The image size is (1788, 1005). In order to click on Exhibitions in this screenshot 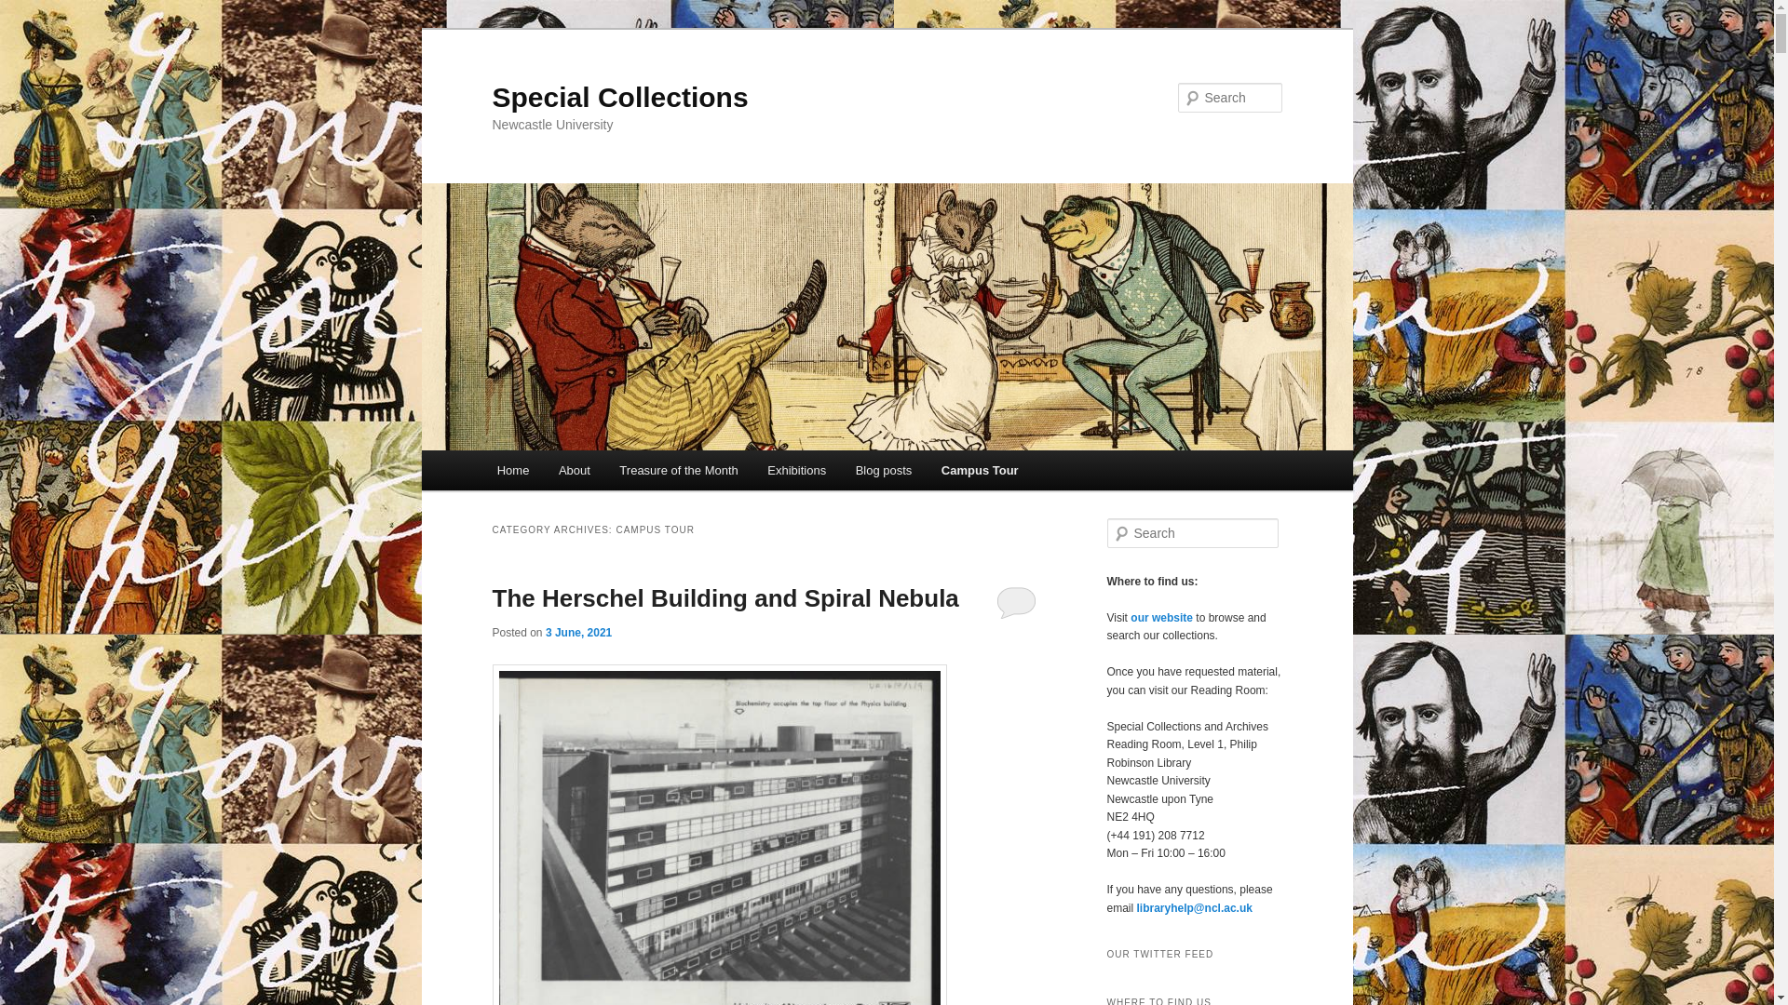, I will do `click(796, 470)`.